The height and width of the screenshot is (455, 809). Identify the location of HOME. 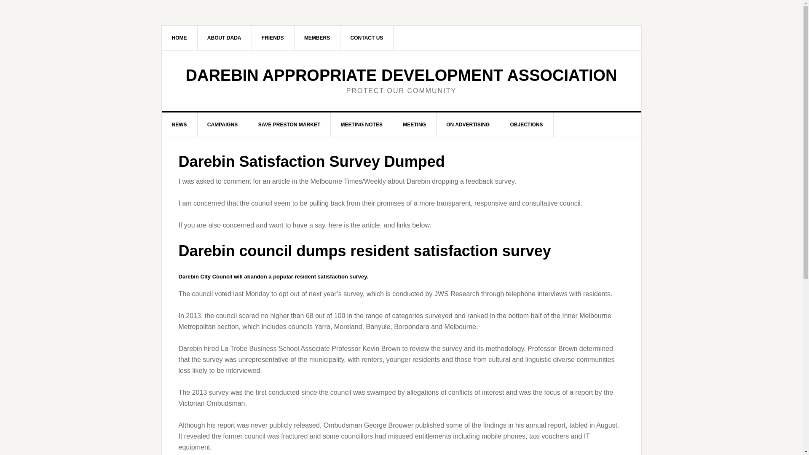
(179, 37).